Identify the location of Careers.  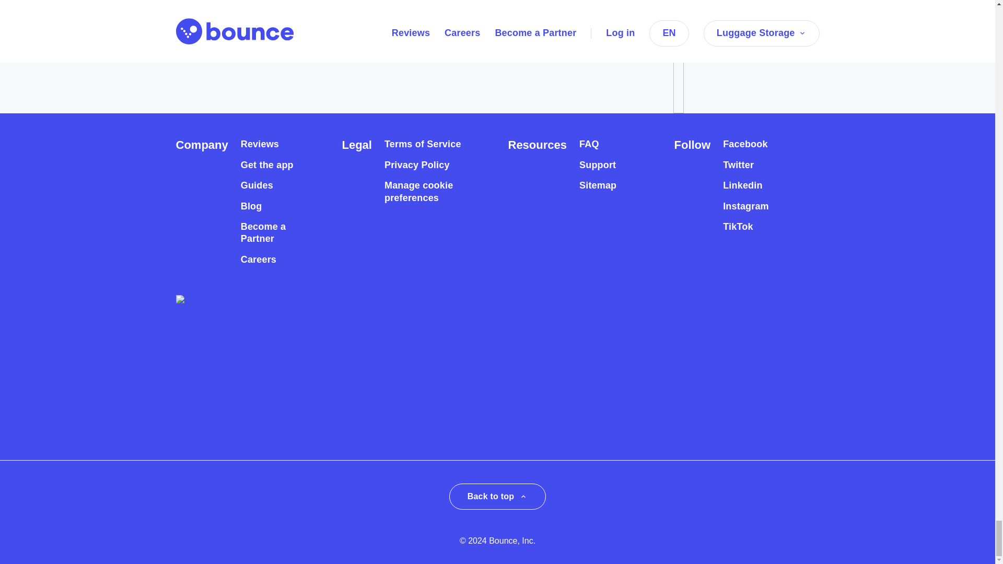
(258, 260).